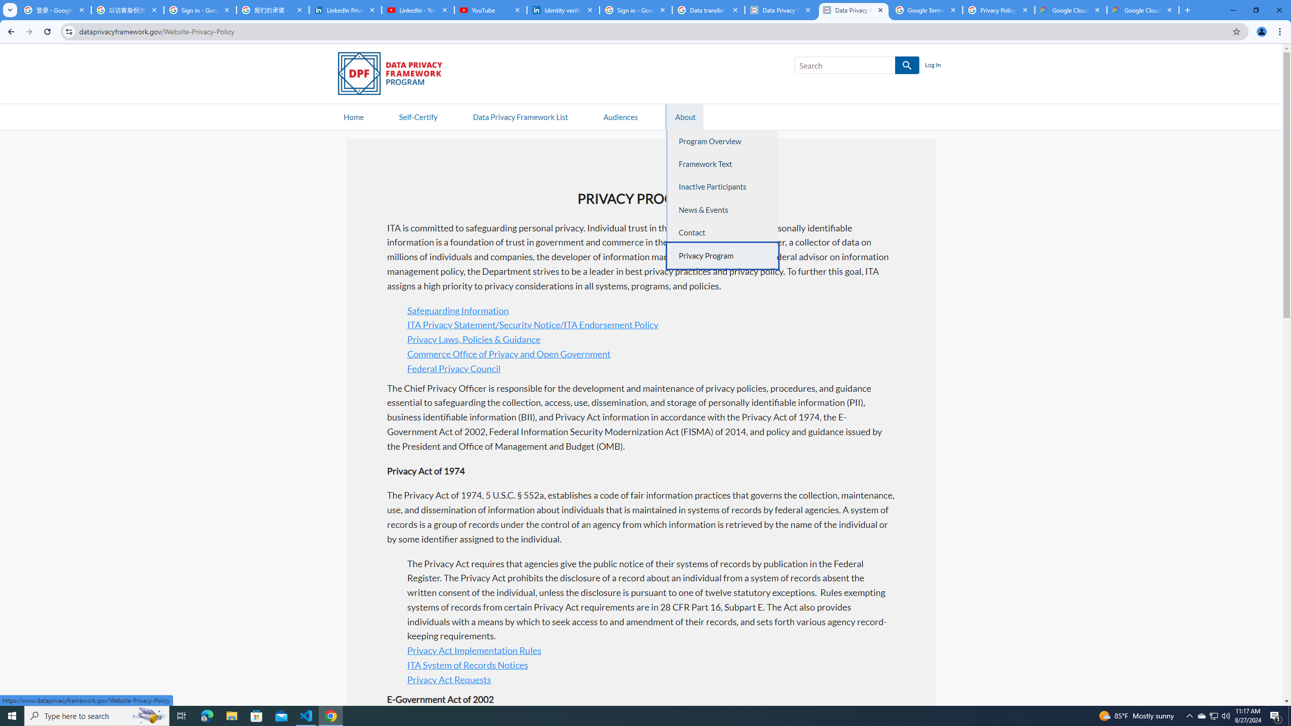  Describe the element at coordinates (1143, 10) in the screenshot. I see `Google Cloud Privacy Notice` at that location.